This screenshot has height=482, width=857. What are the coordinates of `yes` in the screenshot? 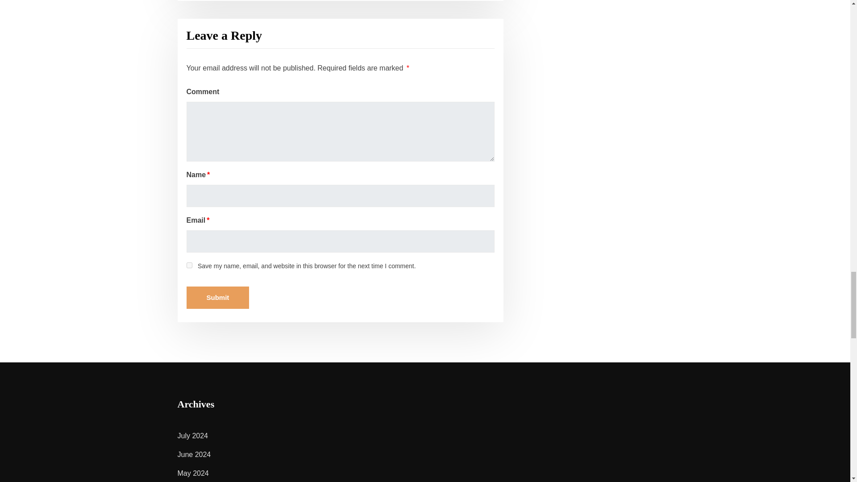 It's located at (189, 265).